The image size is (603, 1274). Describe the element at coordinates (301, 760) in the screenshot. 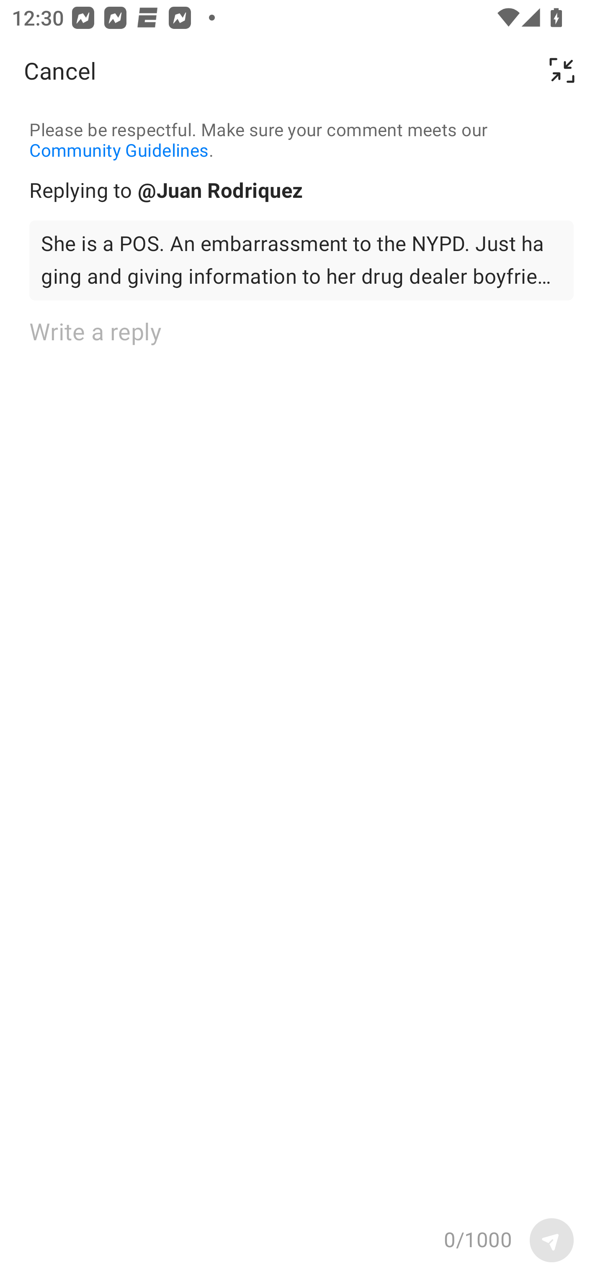

I see `Write a reply` at that location.